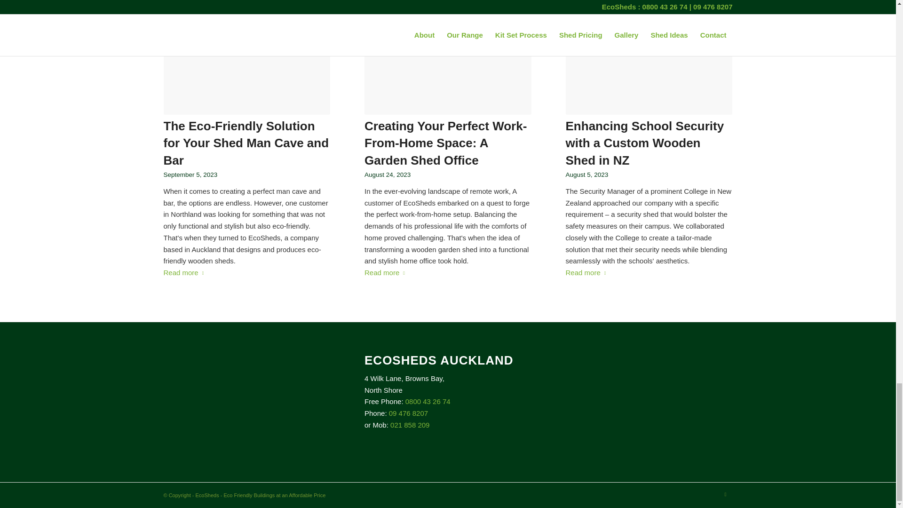 The height and width of the screenshot is (508, 903). What do you see at coordinates (246, 143) in the screenshot?
I see `The Eco-Friendly Solution for Your Shed Man Cave and Bar` at bounding box center [246, 143].